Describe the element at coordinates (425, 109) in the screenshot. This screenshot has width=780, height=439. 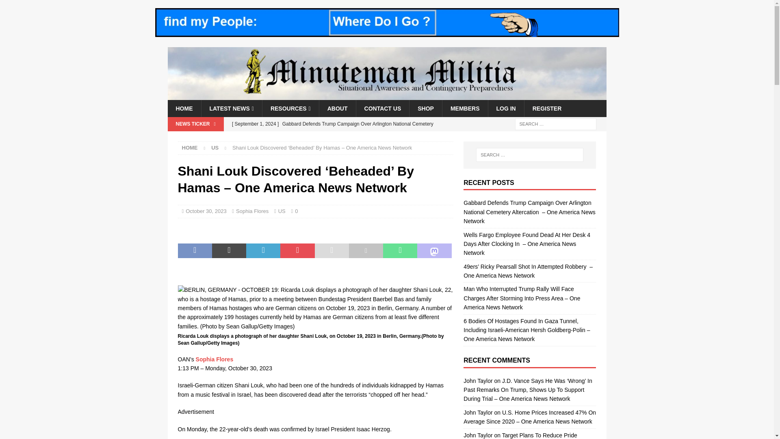
I see `SHOP` at that location.